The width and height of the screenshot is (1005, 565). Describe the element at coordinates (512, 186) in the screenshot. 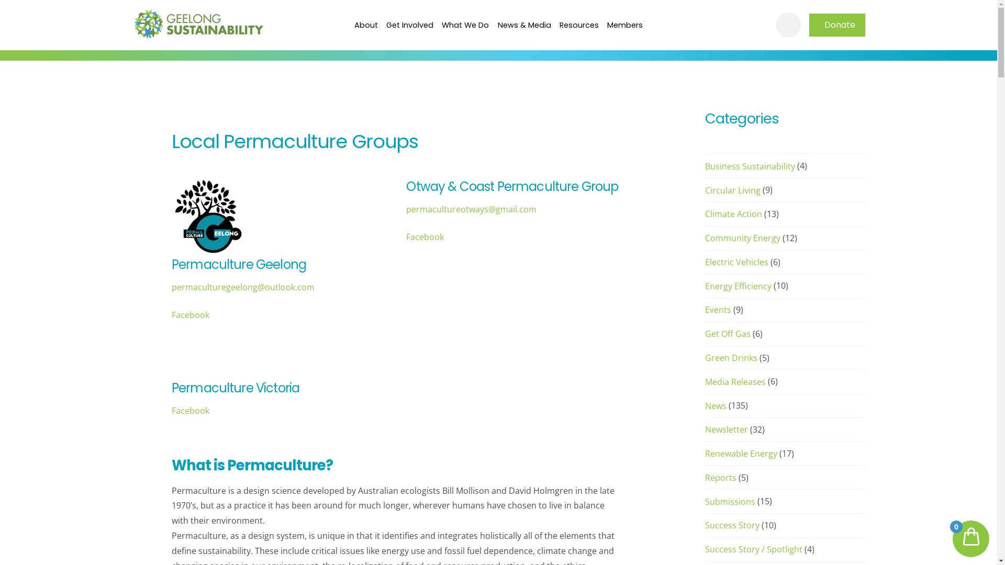

I see `Otway & Coast Permaculture Group` at that location.